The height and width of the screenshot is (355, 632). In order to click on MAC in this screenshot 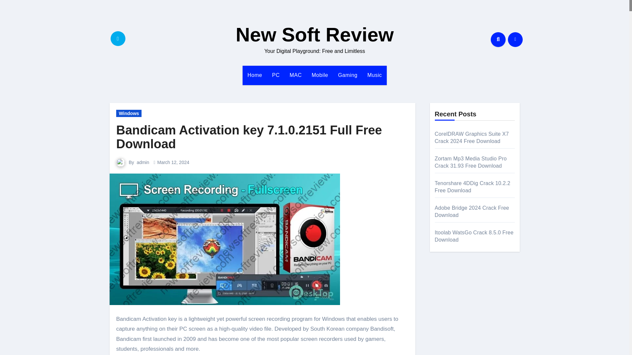, I will do `click(296, 75)`.